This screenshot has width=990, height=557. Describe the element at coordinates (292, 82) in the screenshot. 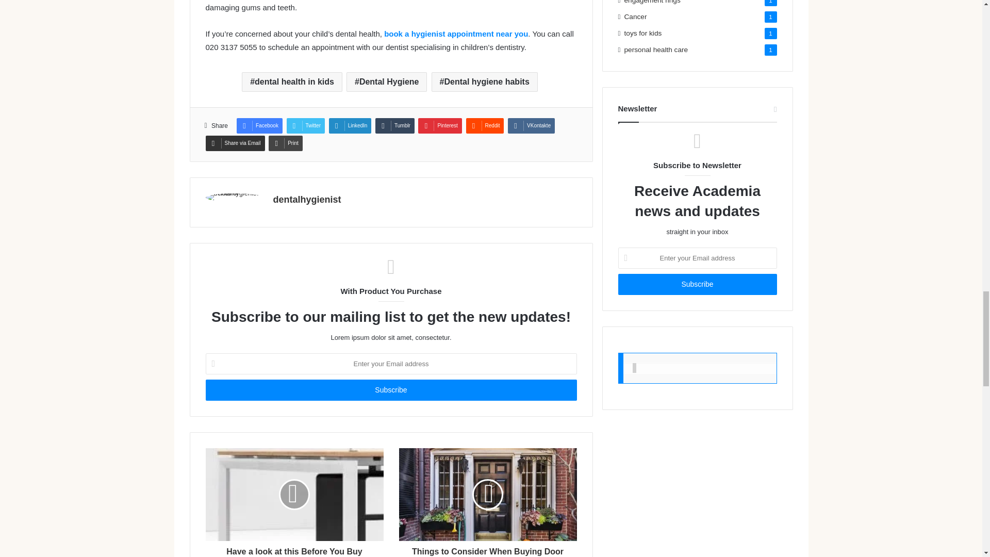

I see `dental health in kids` at that location.